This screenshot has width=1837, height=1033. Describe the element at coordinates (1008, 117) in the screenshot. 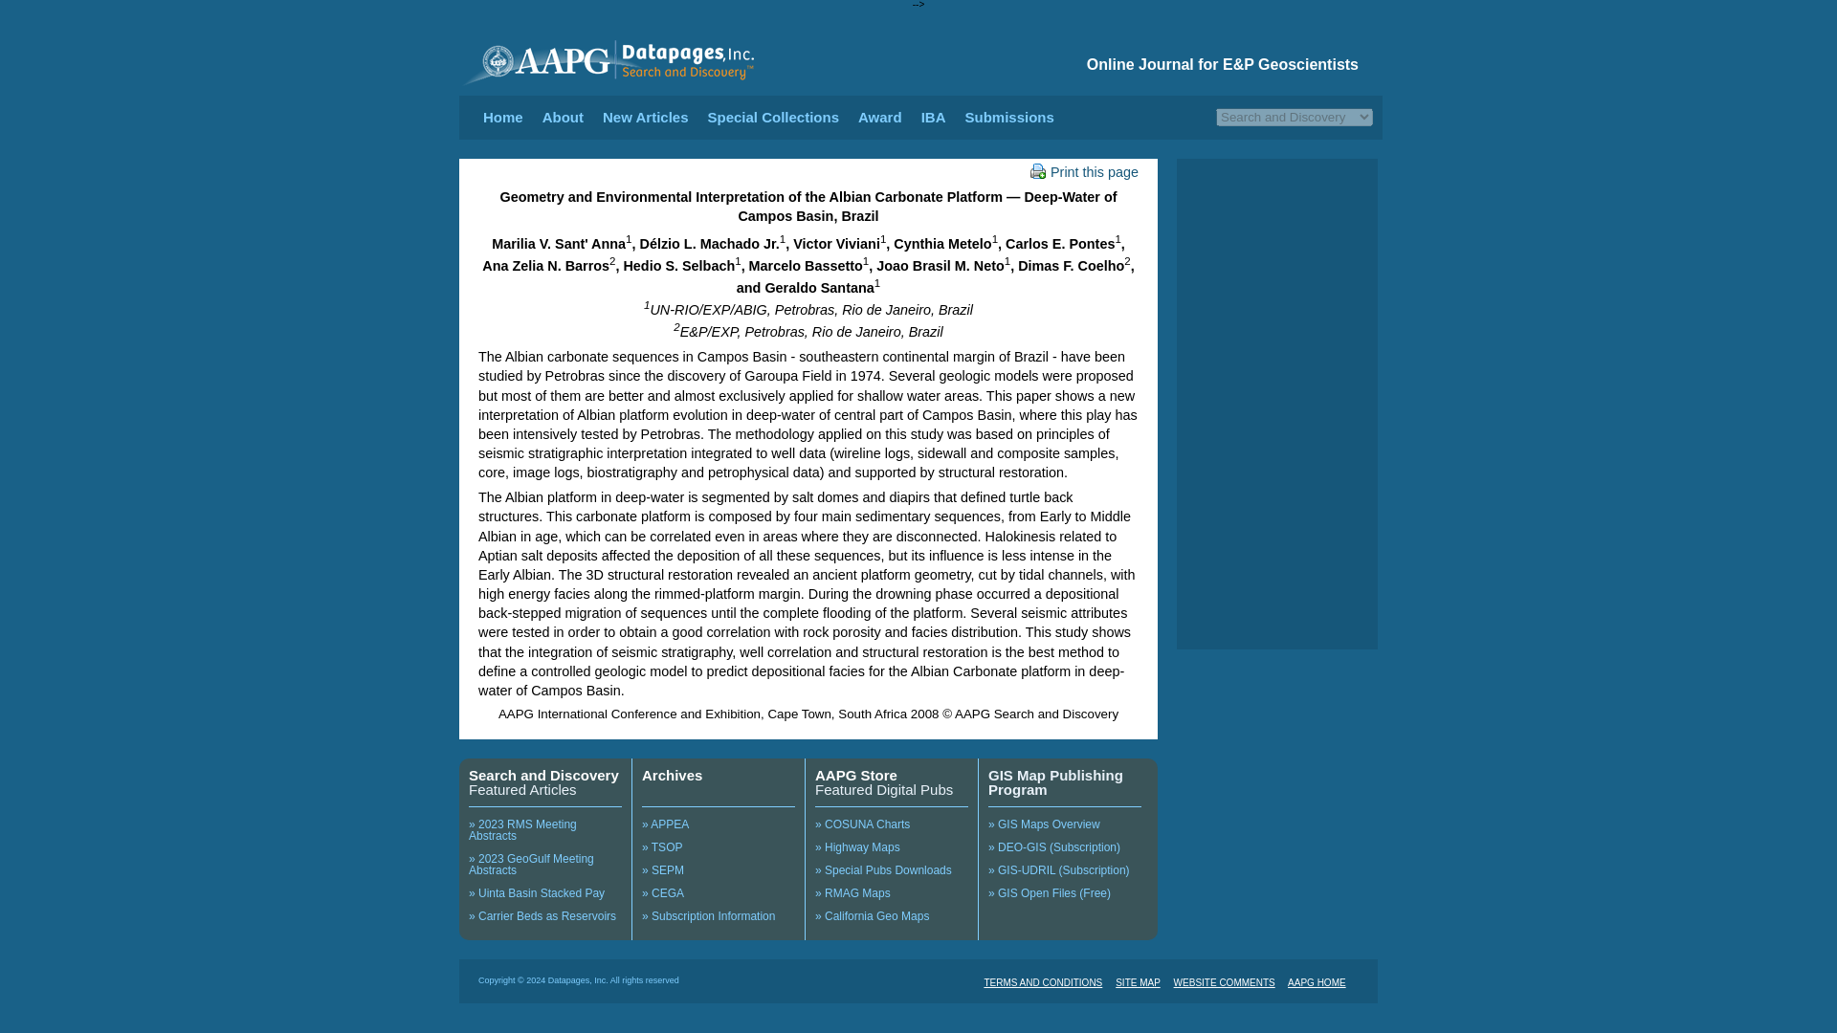

I see `Submissions` at that location.